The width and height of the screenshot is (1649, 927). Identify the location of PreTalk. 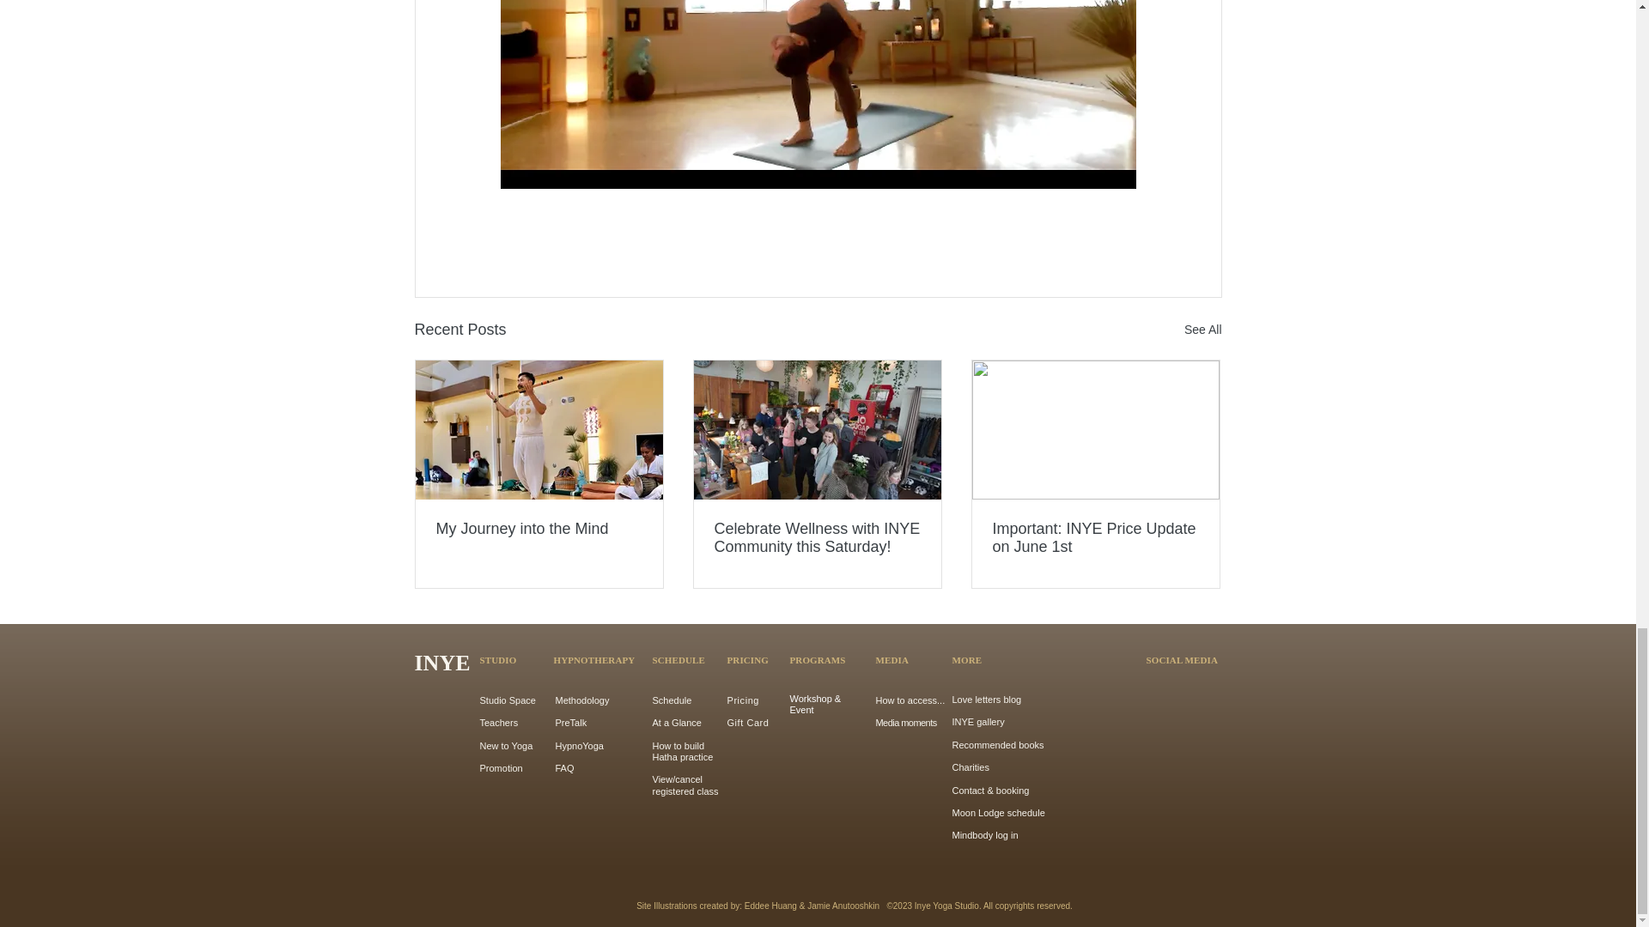
(570, 722).